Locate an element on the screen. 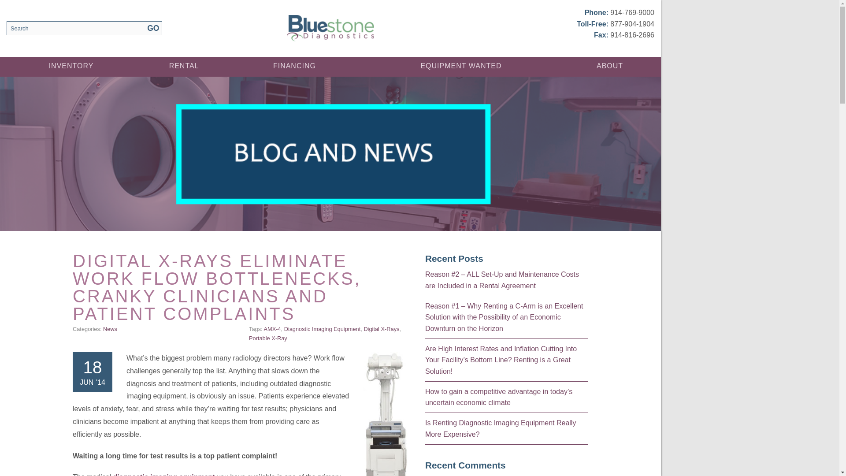  ABOUT is located at coordinates (609, 66).